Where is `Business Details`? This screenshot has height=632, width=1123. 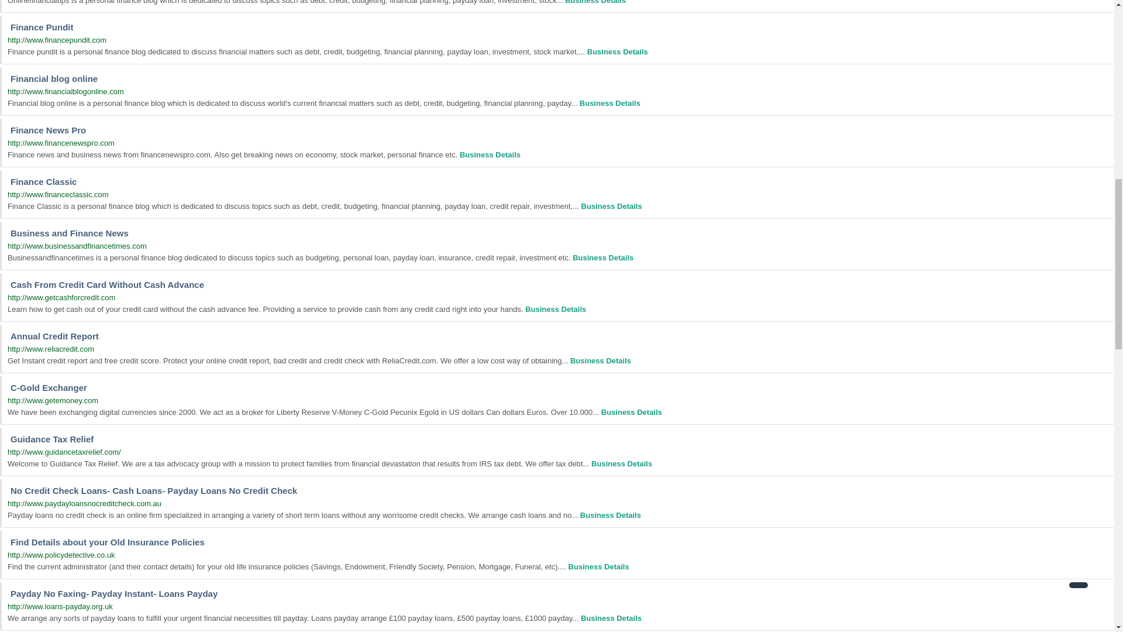
Business Details is located at coordinates (595, 2).